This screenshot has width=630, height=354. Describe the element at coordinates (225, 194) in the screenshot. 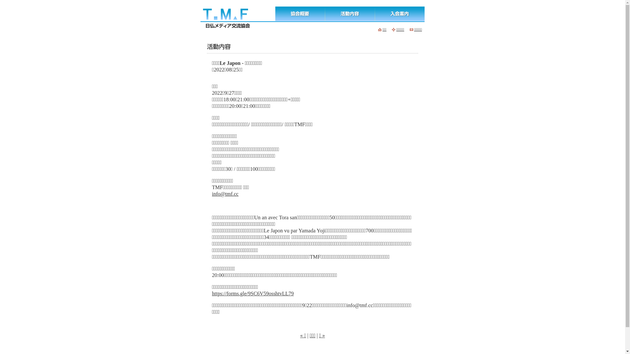

I see `info@tmf.cc` at that location.